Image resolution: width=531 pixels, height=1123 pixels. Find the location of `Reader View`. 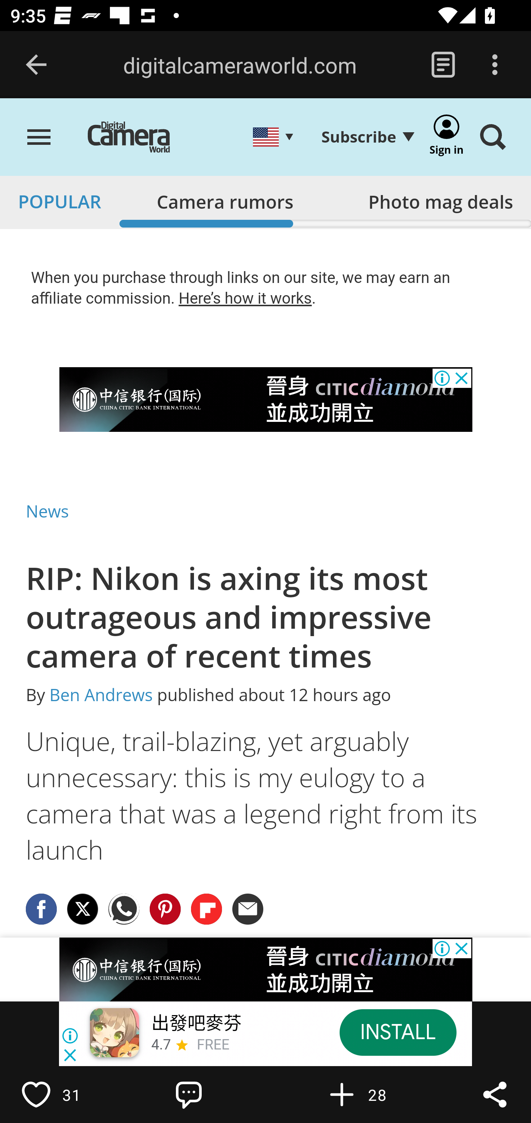

Reader View is located at coordinates (443, 65).